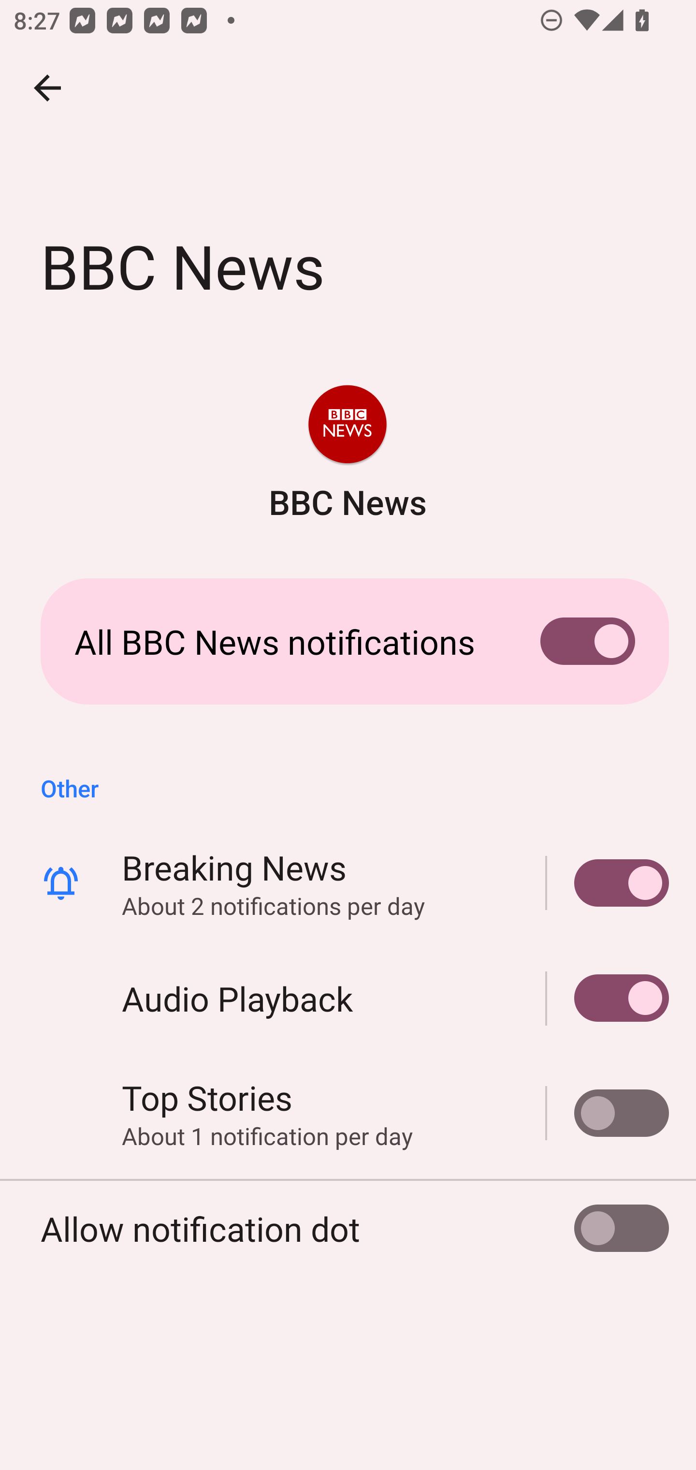 The width and height of the screenshot is (696, 1470). I want to click on Top Stories, so click(608, 1113).